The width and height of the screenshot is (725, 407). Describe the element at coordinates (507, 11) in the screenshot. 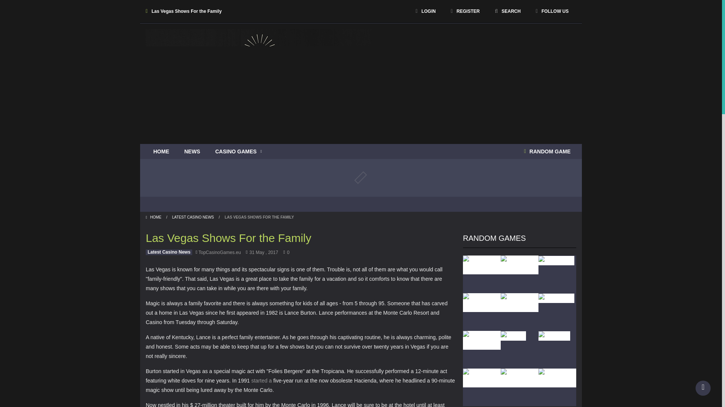

I see `SEARCH` at that location.